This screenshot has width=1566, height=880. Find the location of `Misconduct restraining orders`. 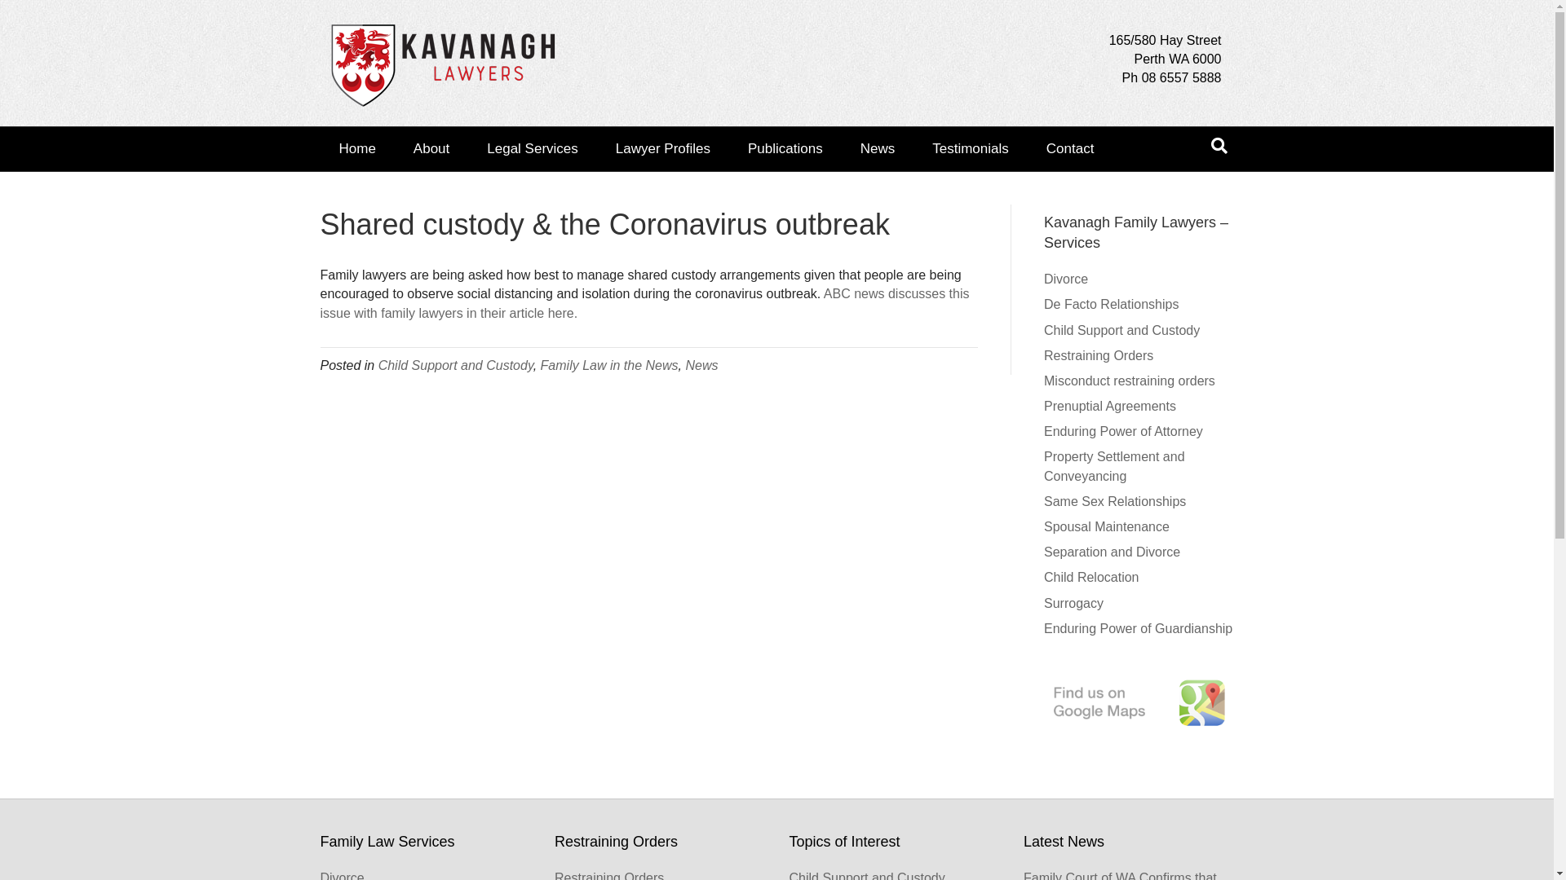

Misconduct restraining orders is located at coordinates (1130, 381).